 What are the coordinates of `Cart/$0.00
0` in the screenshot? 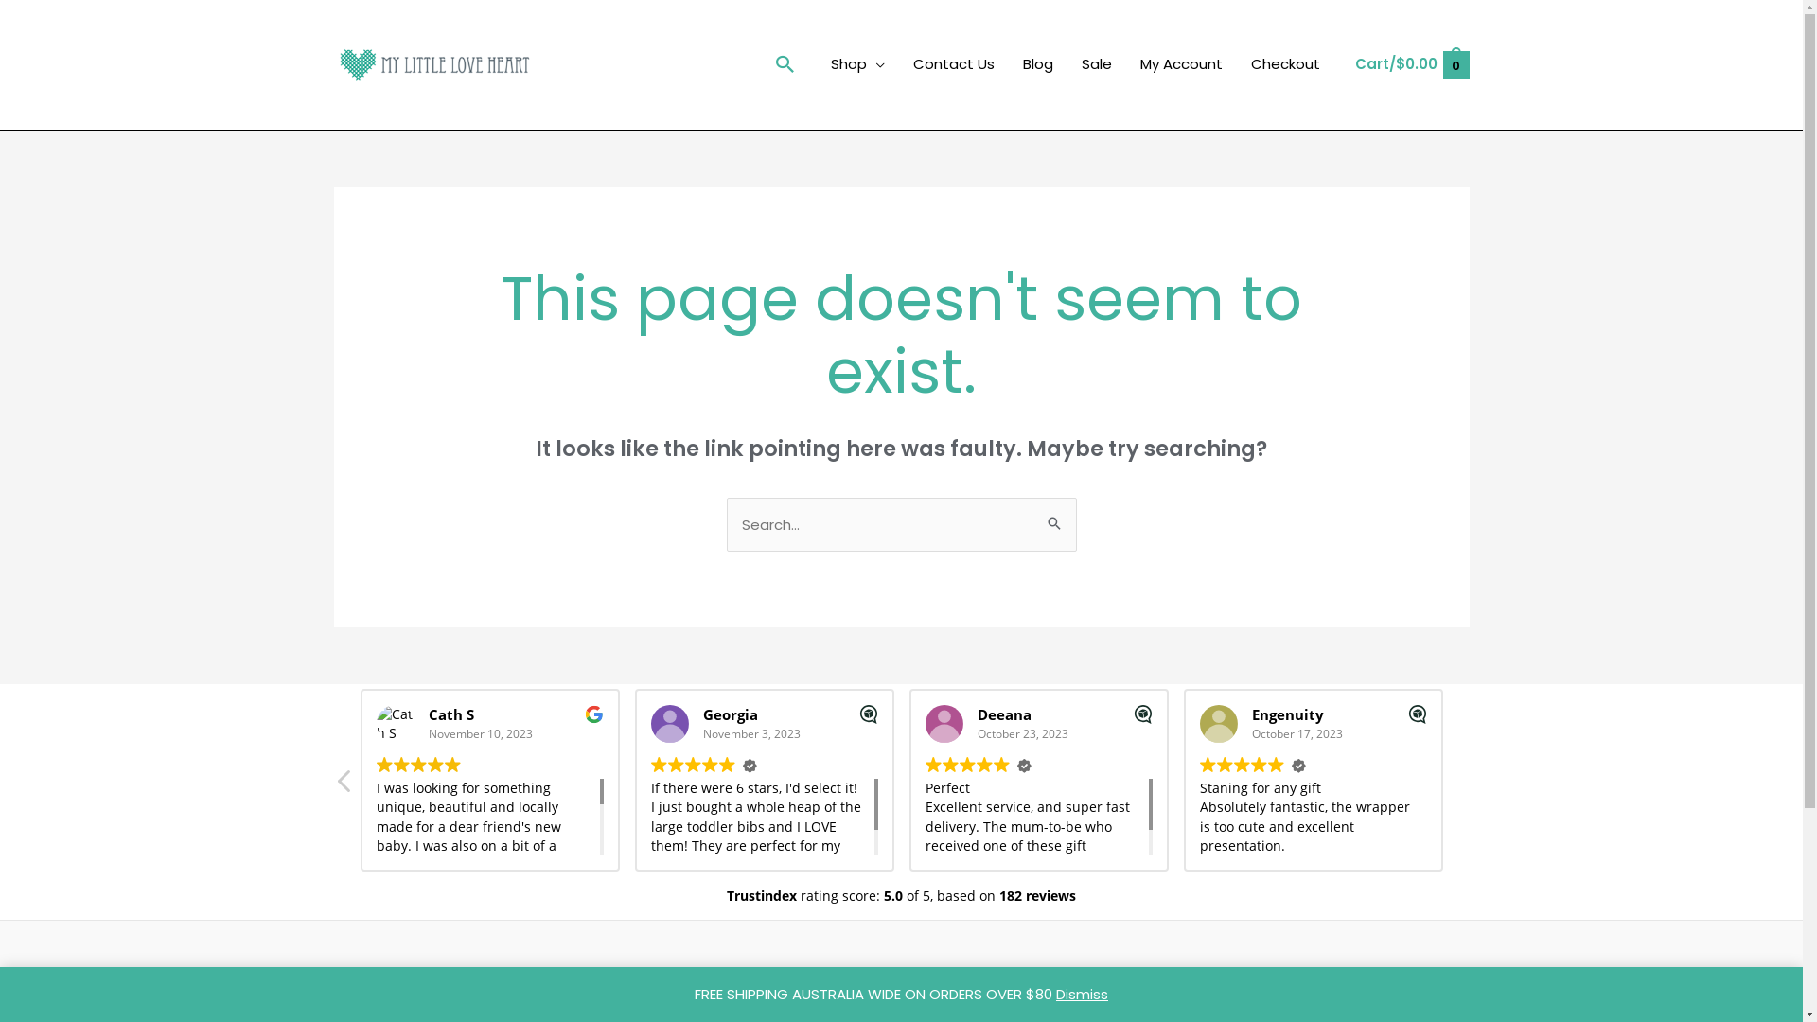 It's located at (1411, 64).